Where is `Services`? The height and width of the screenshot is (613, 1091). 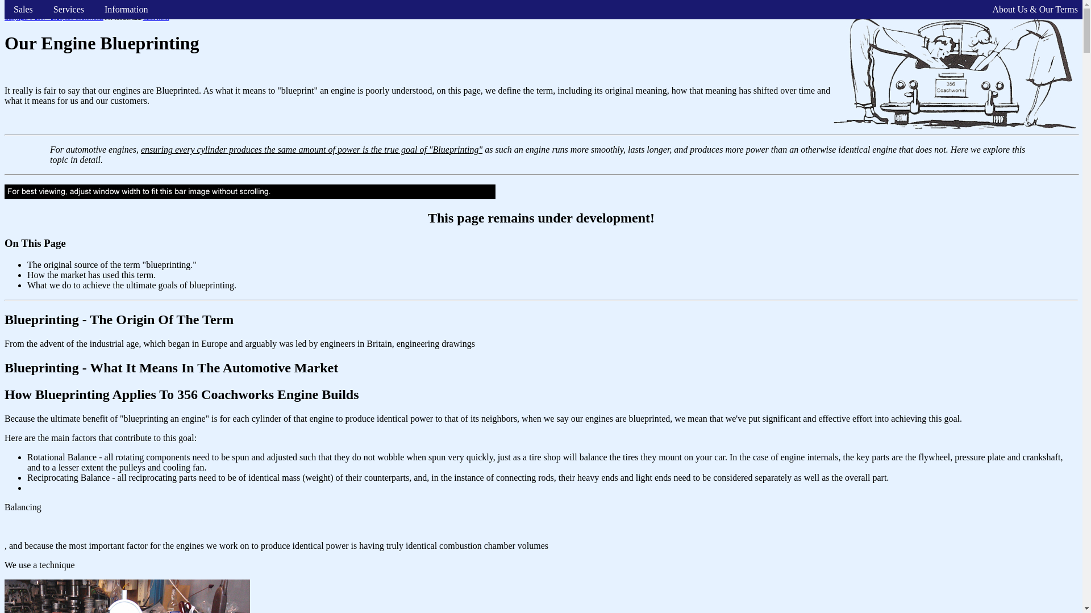 Services is located at coordinates (69, 10).